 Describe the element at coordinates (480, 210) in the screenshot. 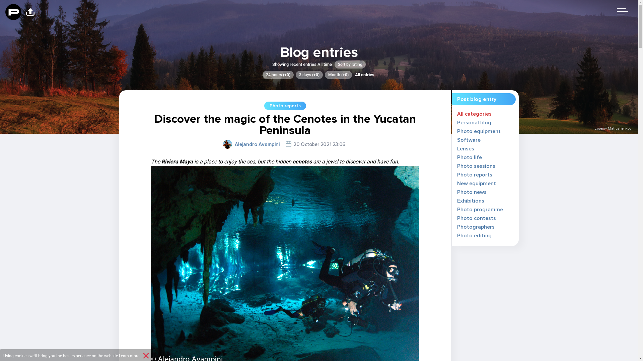

I see `Photo programme` at that location.